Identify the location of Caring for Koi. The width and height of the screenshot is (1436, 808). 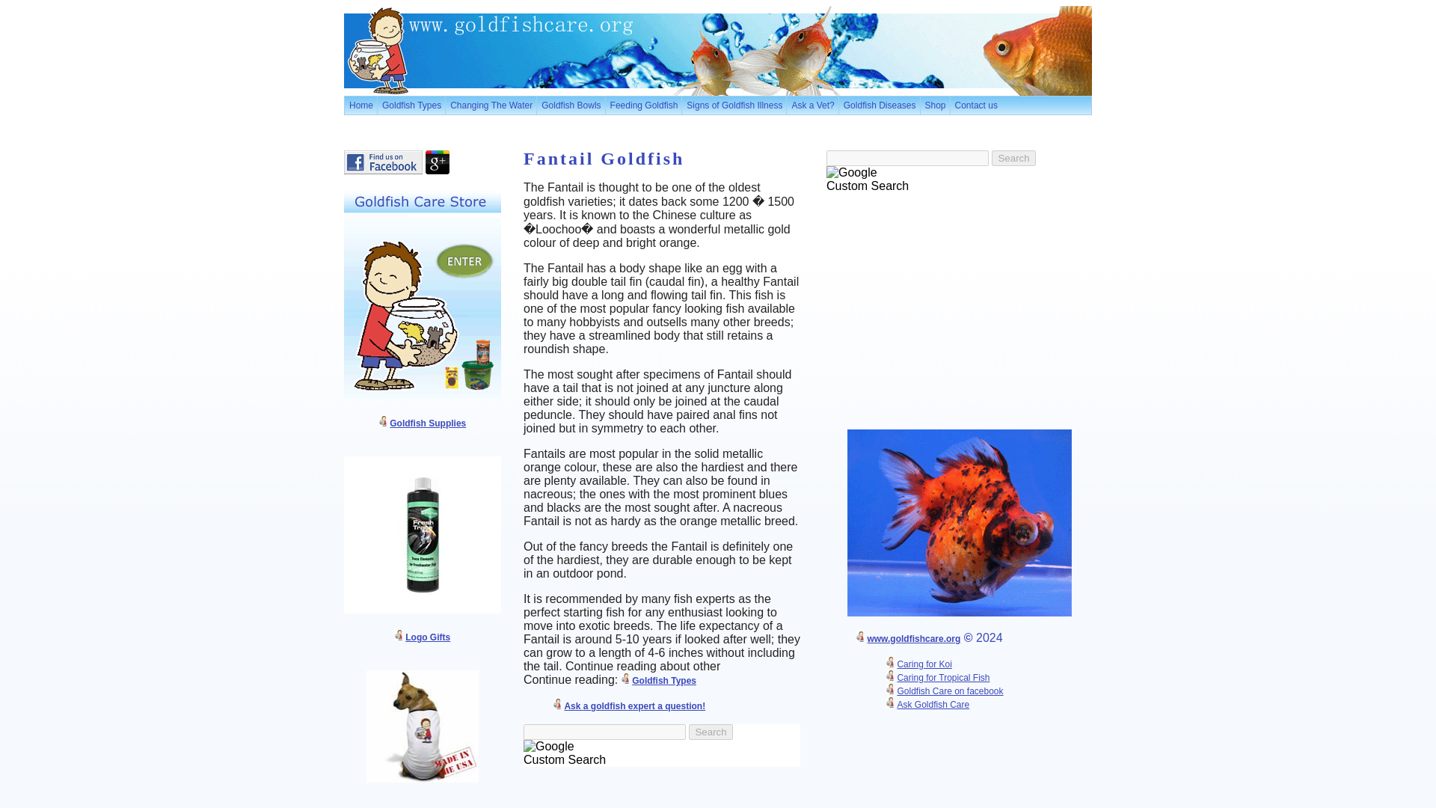
(923, 664).